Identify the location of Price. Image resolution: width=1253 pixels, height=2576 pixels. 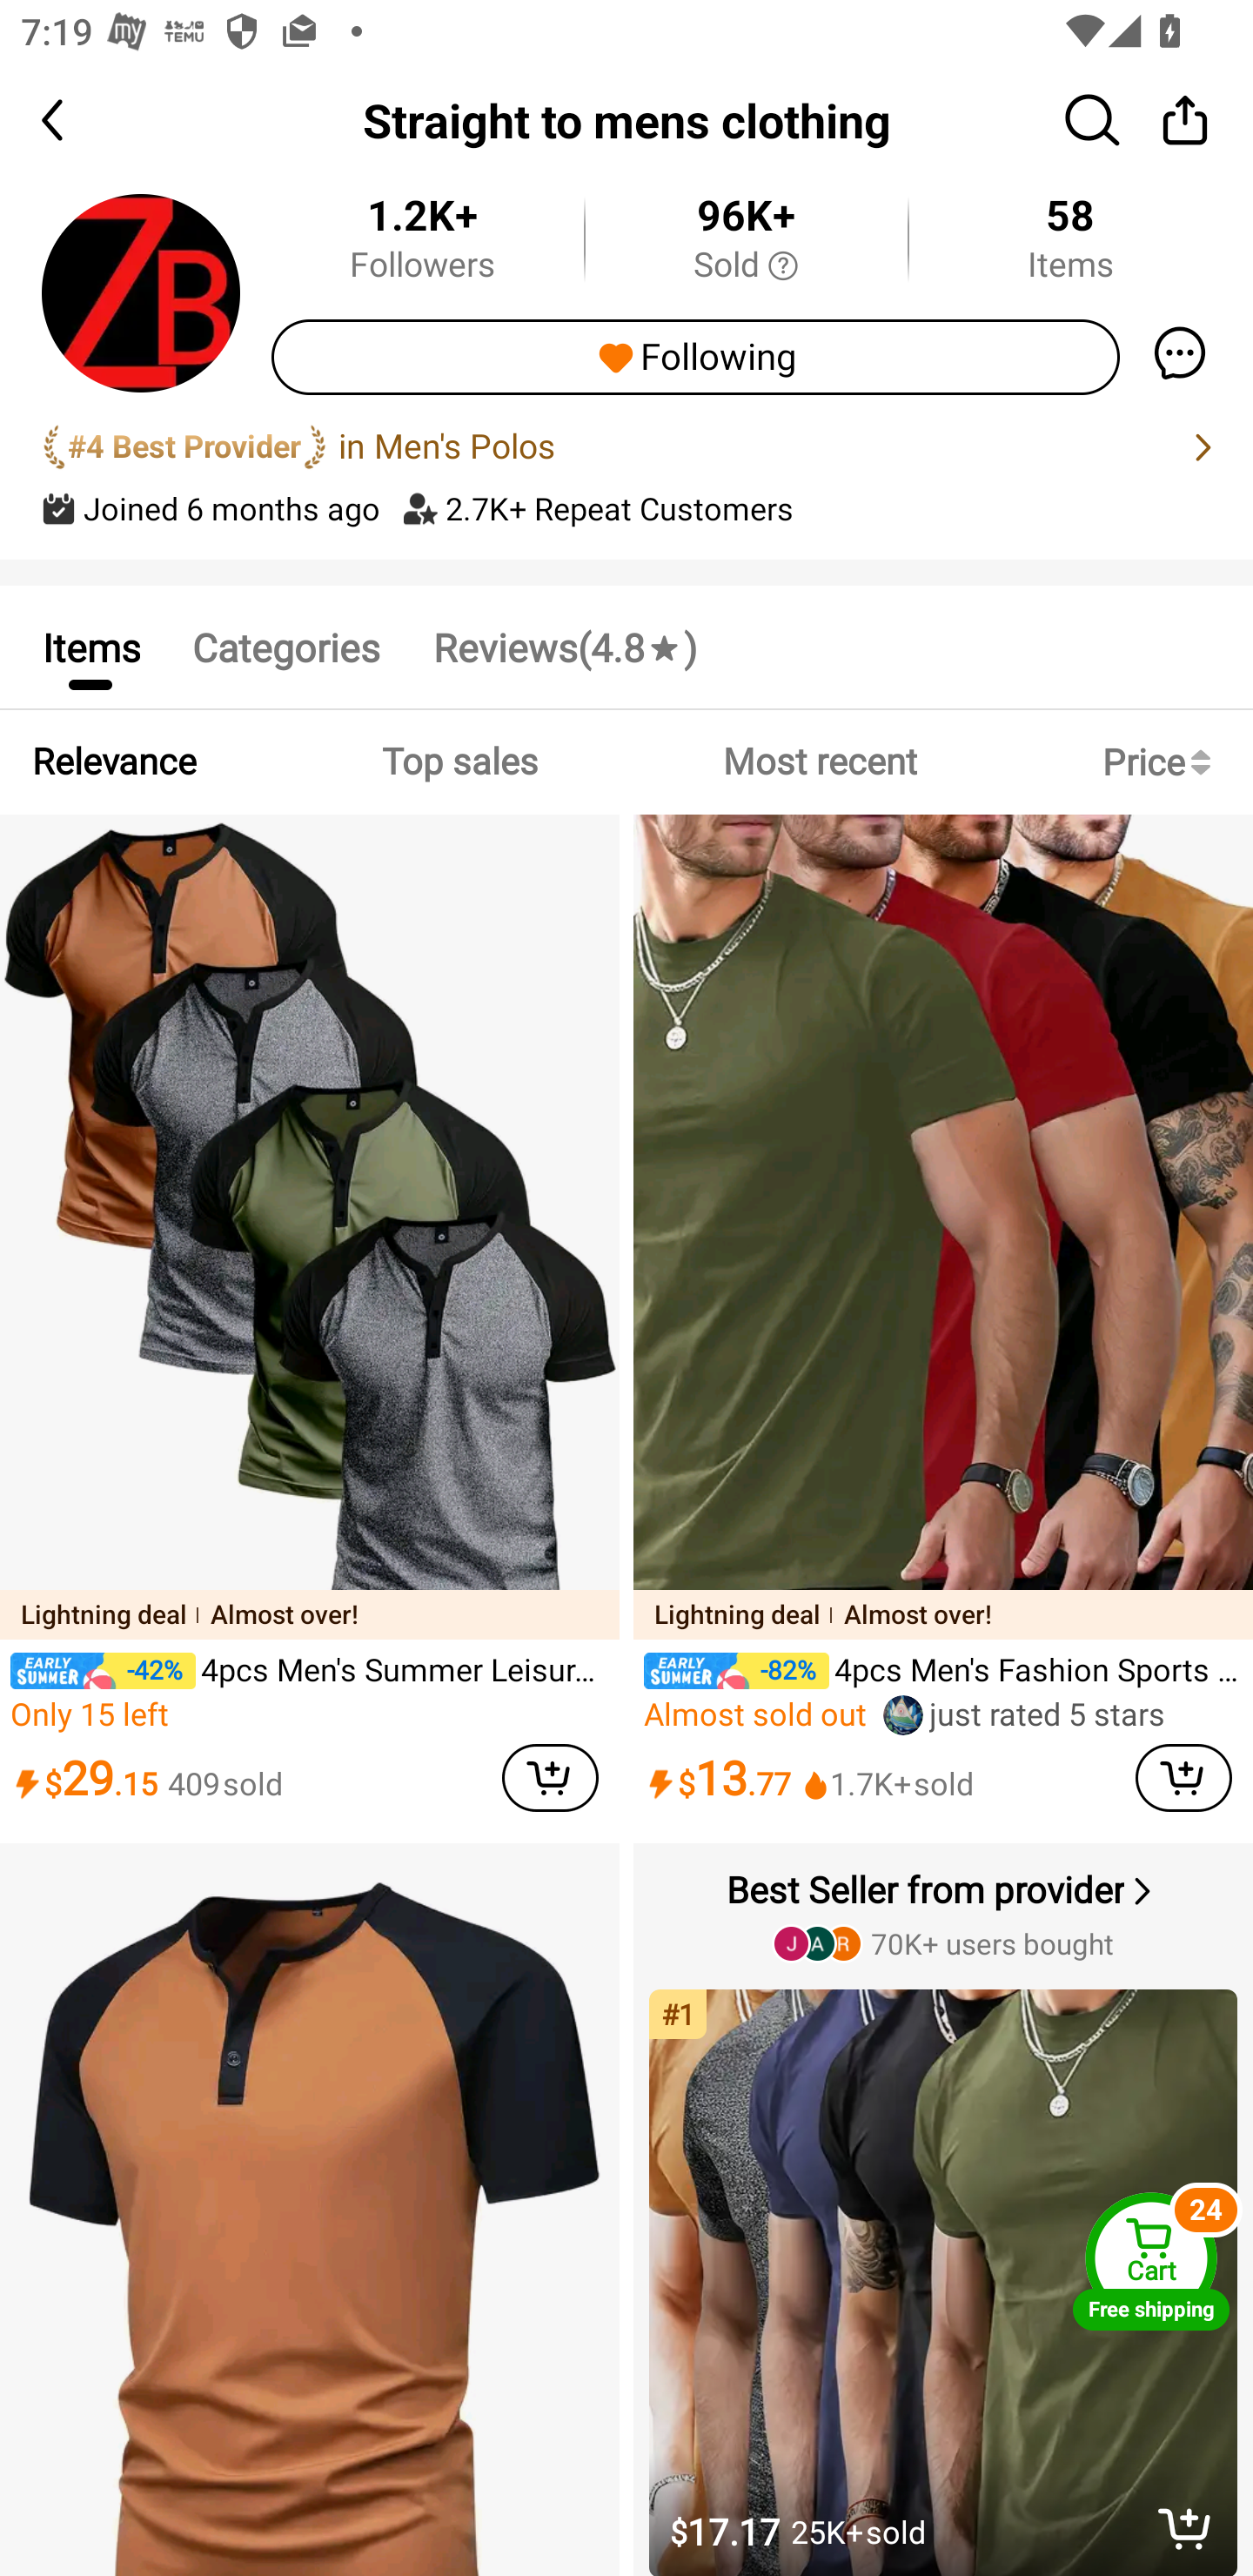
(1163, 762).